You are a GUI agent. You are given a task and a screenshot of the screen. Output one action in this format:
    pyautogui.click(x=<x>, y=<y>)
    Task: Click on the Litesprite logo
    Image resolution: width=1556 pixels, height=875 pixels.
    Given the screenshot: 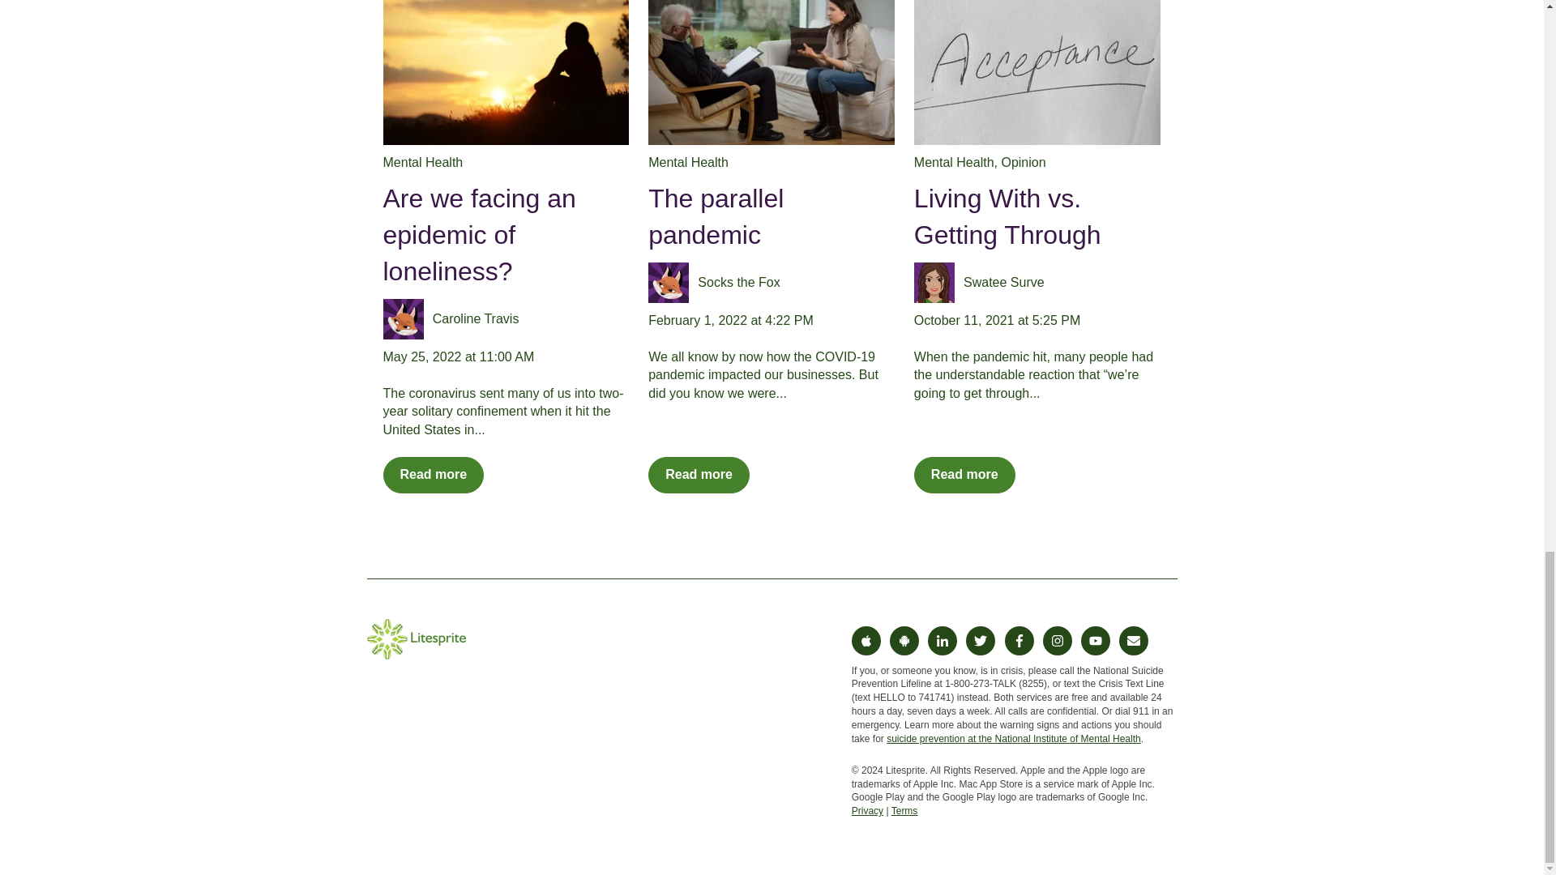 What is the action you would take?
    pyautogui.click(x=415, y=638)
    